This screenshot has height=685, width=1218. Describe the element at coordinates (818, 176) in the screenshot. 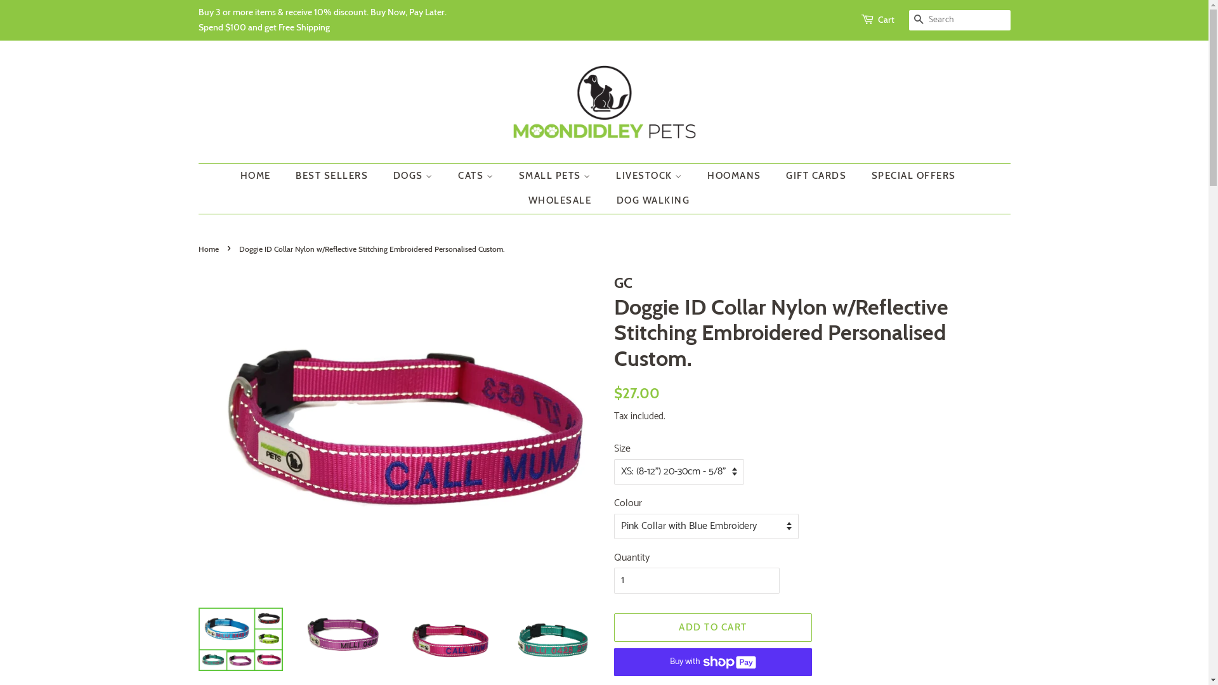

I see `GIFT CARDS` at that location.